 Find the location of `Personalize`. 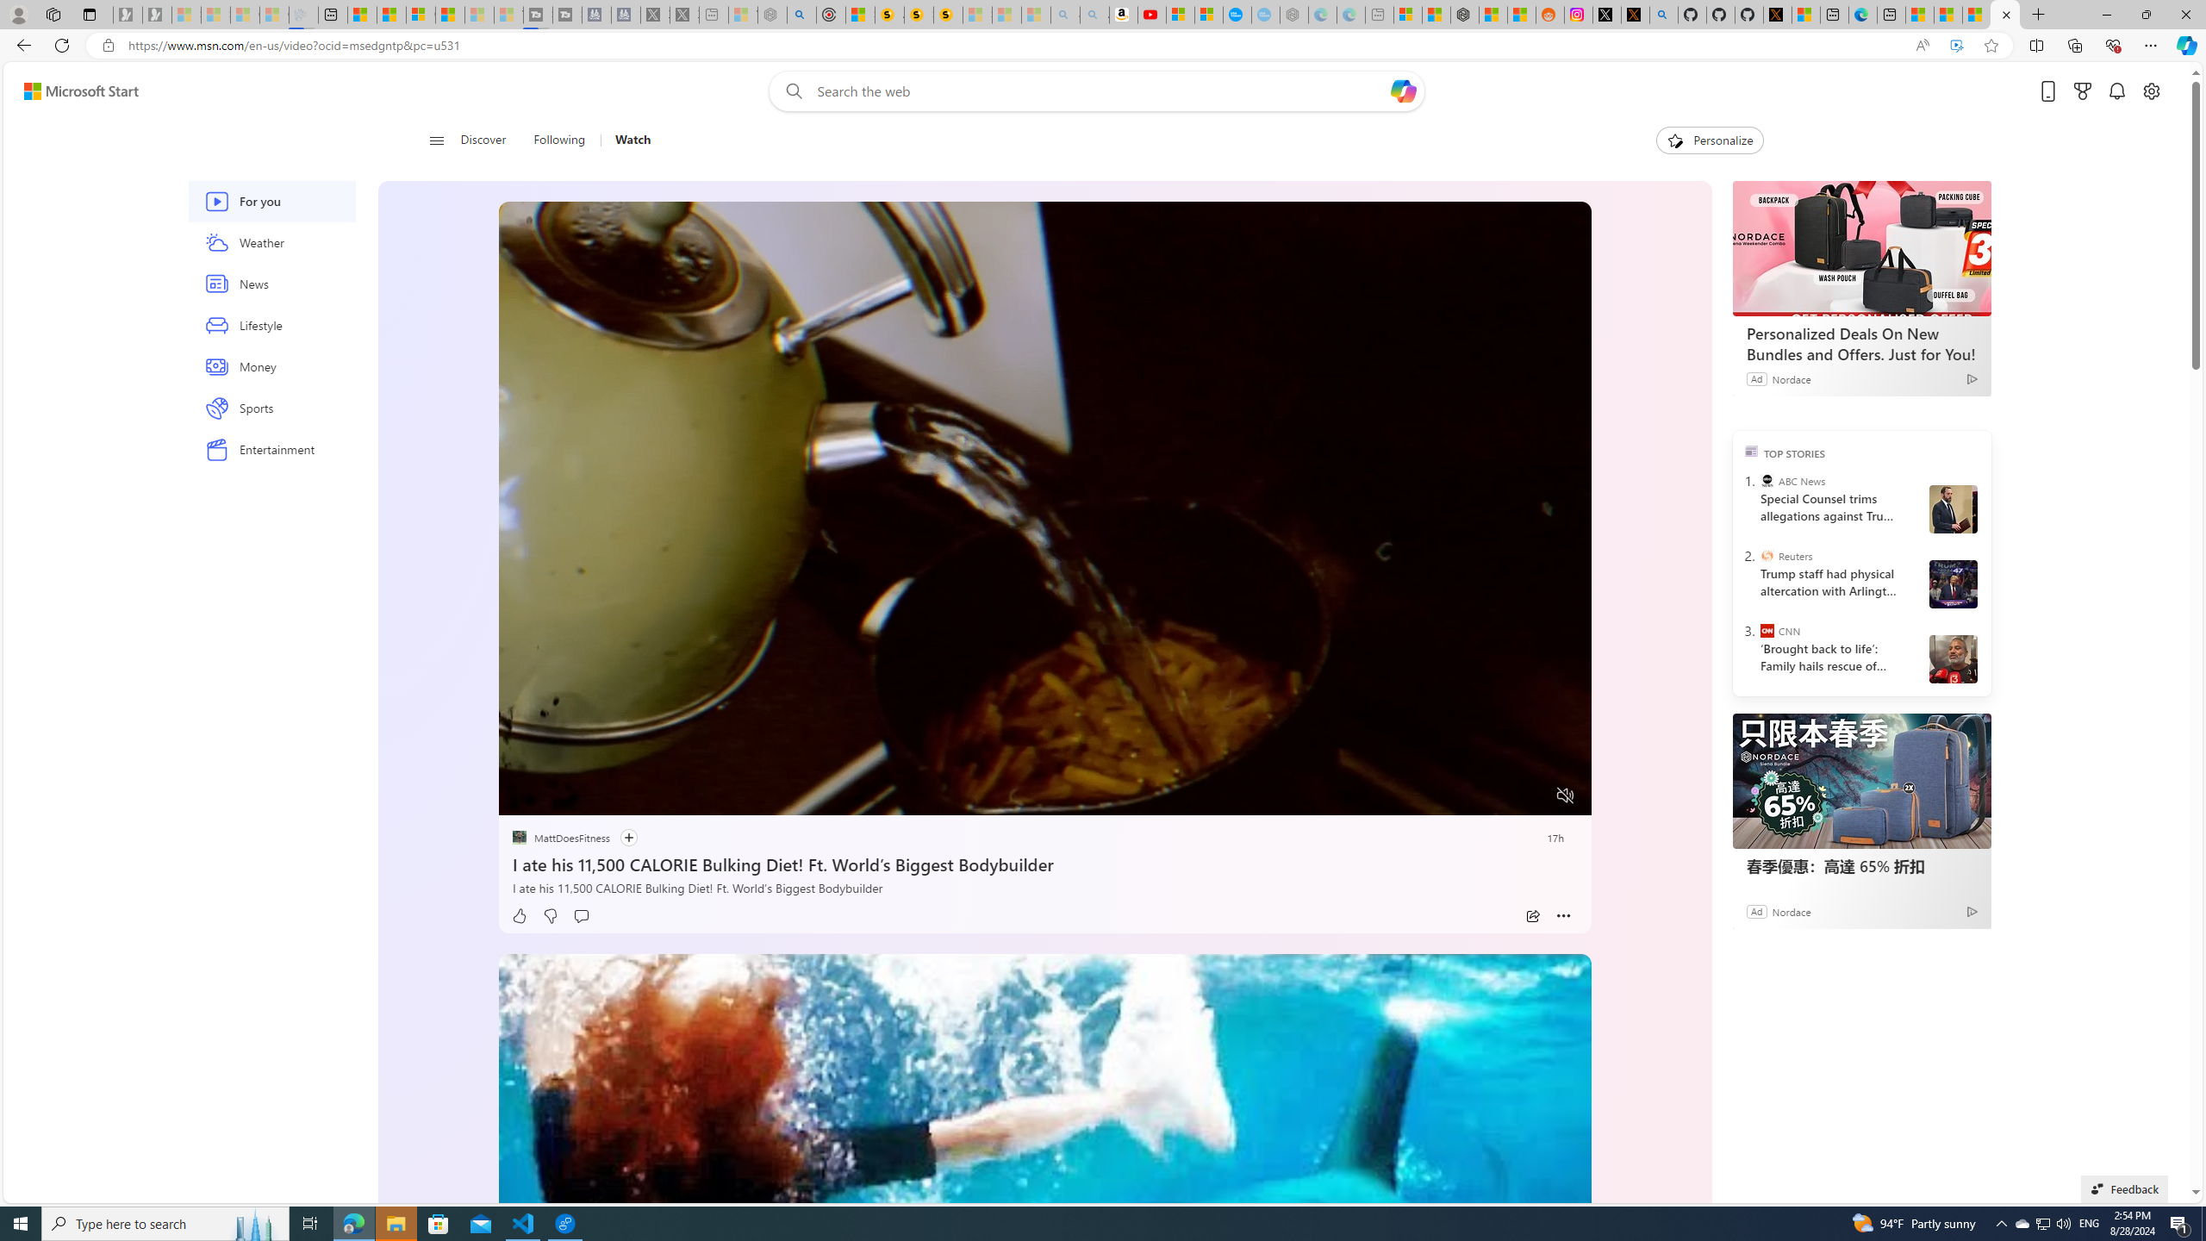

Personalize is located at coordinates (1710, 140).